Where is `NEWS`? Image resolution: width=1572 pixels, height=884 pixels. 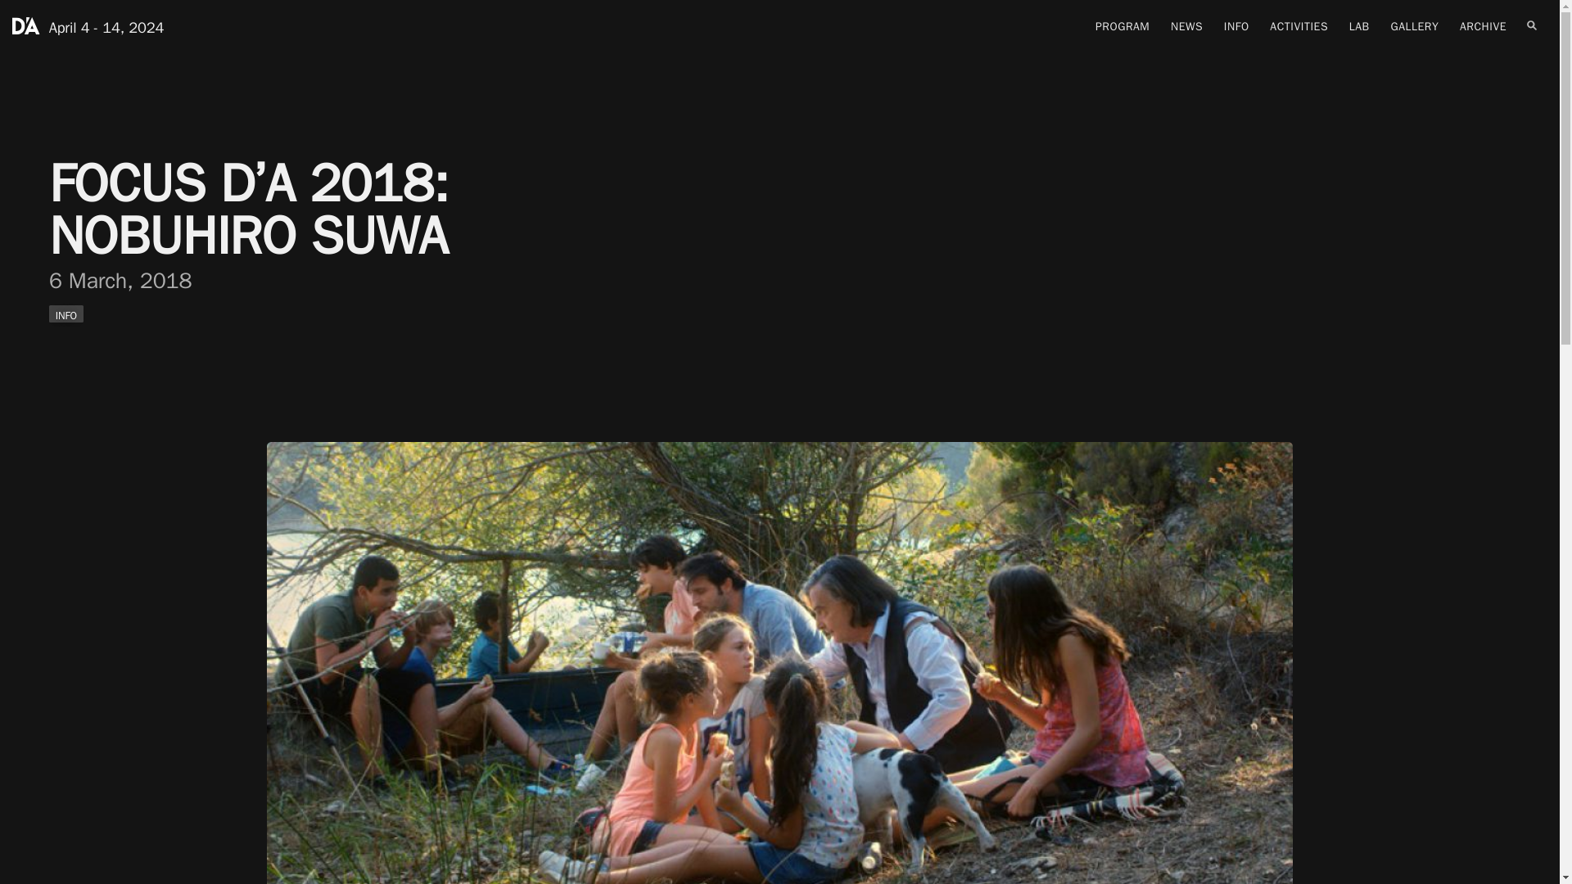 NEWS is located at coordinates (1187, 26).